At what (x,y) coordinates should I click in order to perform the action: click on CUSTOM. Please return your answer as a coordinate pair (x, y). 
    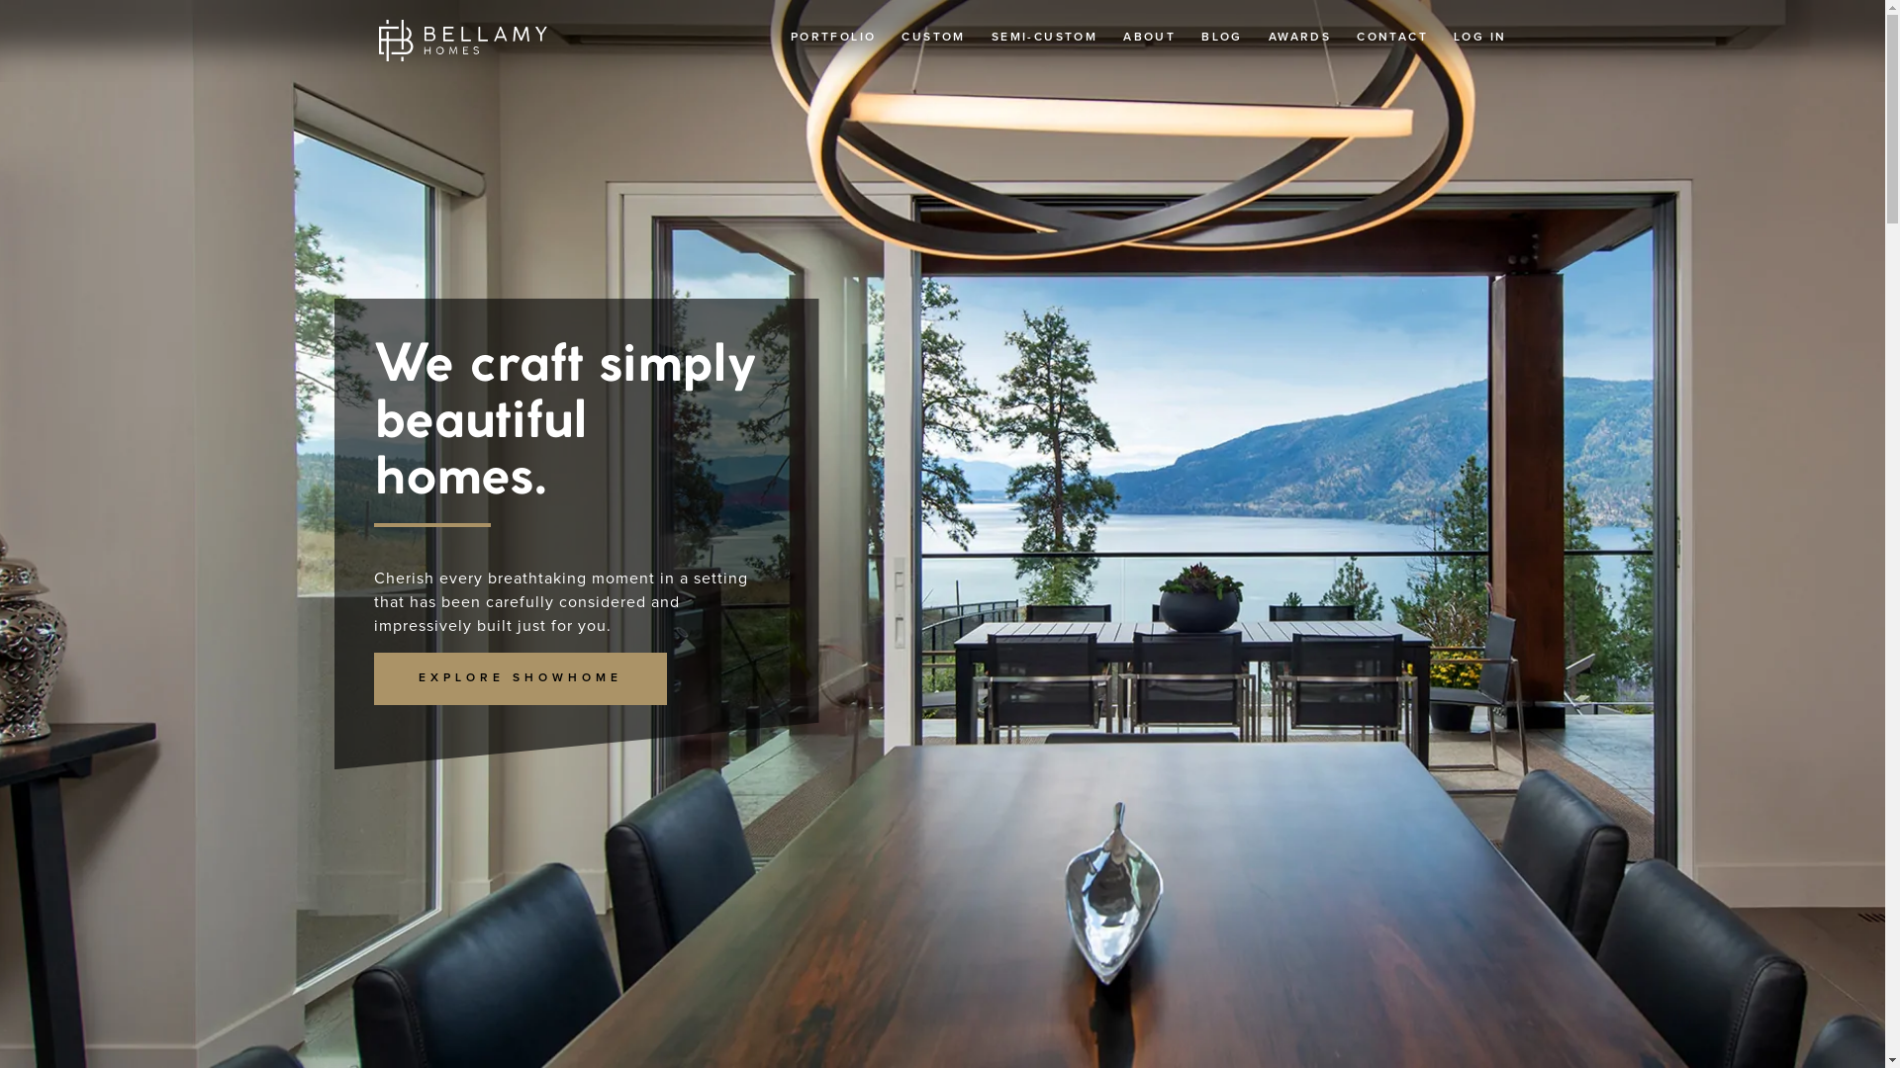
    Looking at the image, I should click on (933, 38).